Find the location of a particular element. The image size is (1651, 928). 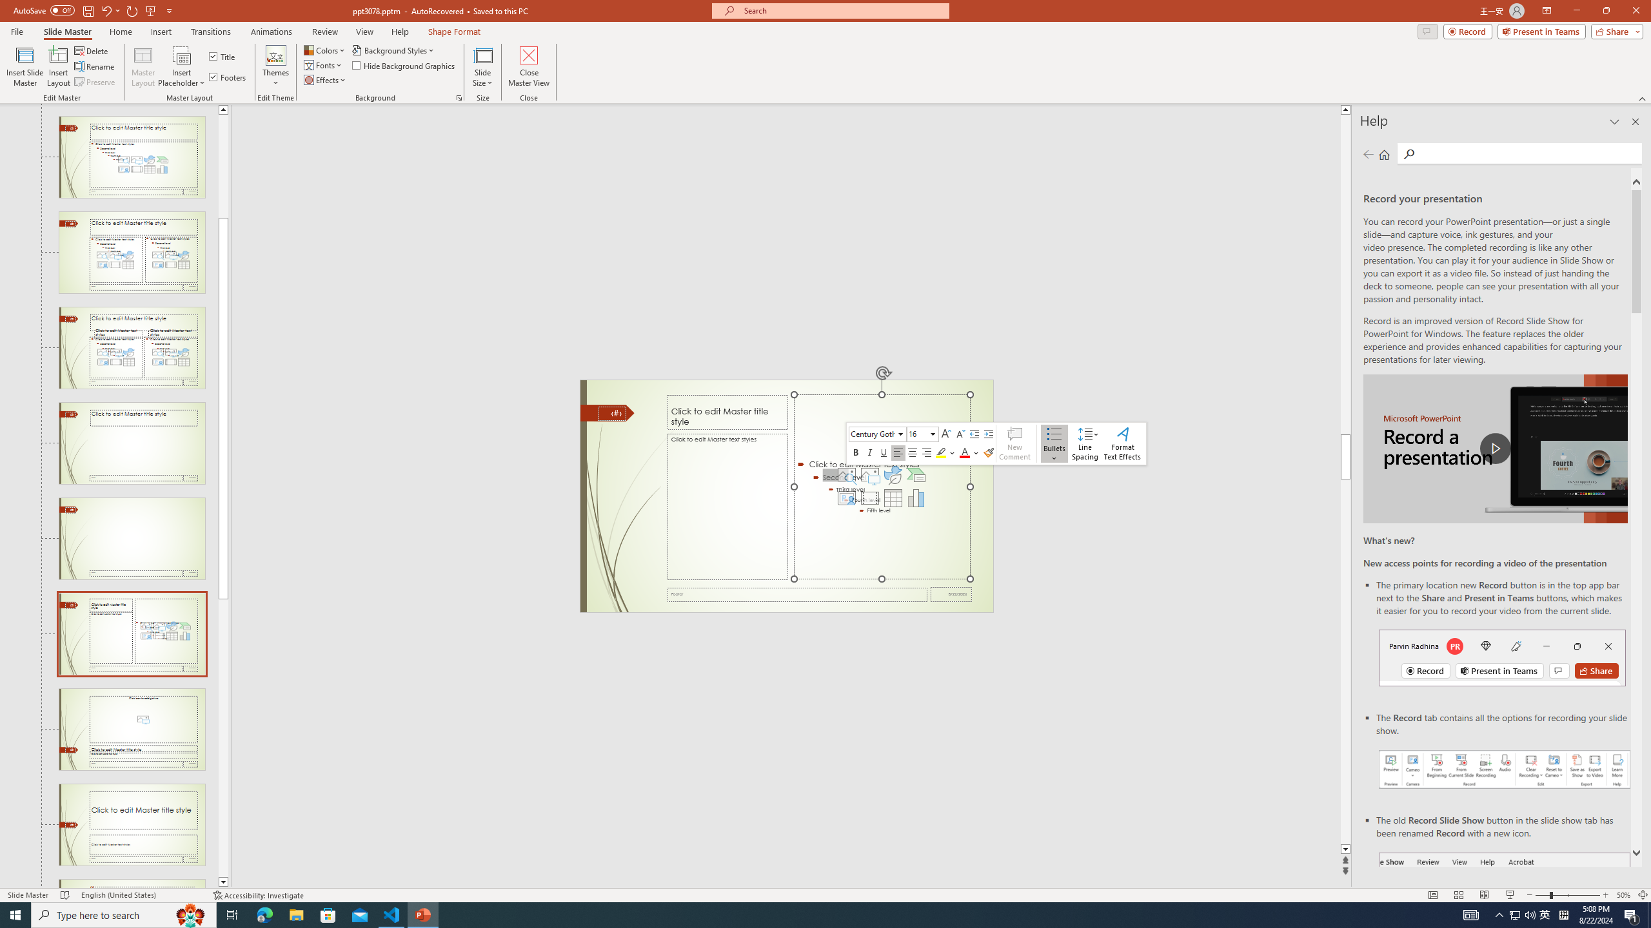

Shape Format is located at coordinates (455, 32).